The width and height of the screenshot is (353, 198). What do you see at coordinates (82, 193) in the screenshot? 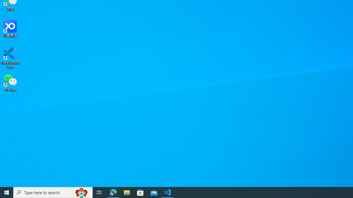
I see `Search highlights icon opens search home window` at bounding box center [82, 193].